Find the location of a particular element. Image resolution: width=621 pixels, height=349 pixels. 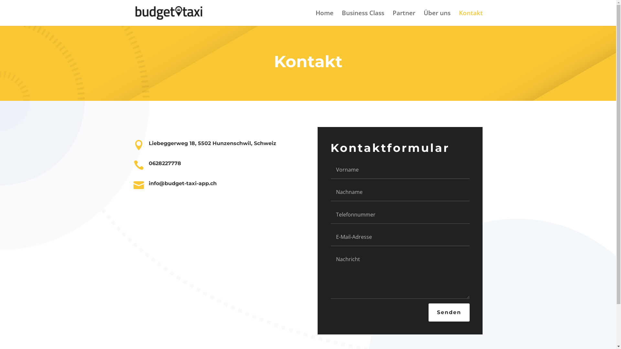

Nur Zahlen erlaubt. is located at coordinates (400, 215).